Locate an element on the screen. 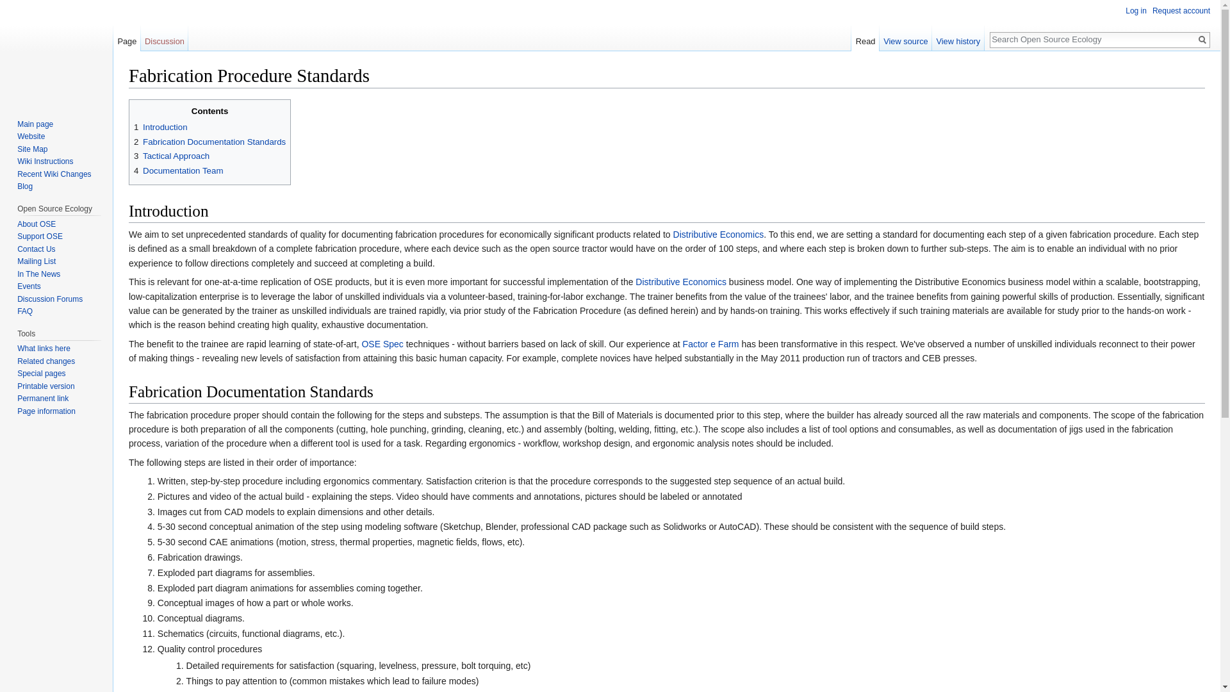  Website is located at coordinates (31, 136).